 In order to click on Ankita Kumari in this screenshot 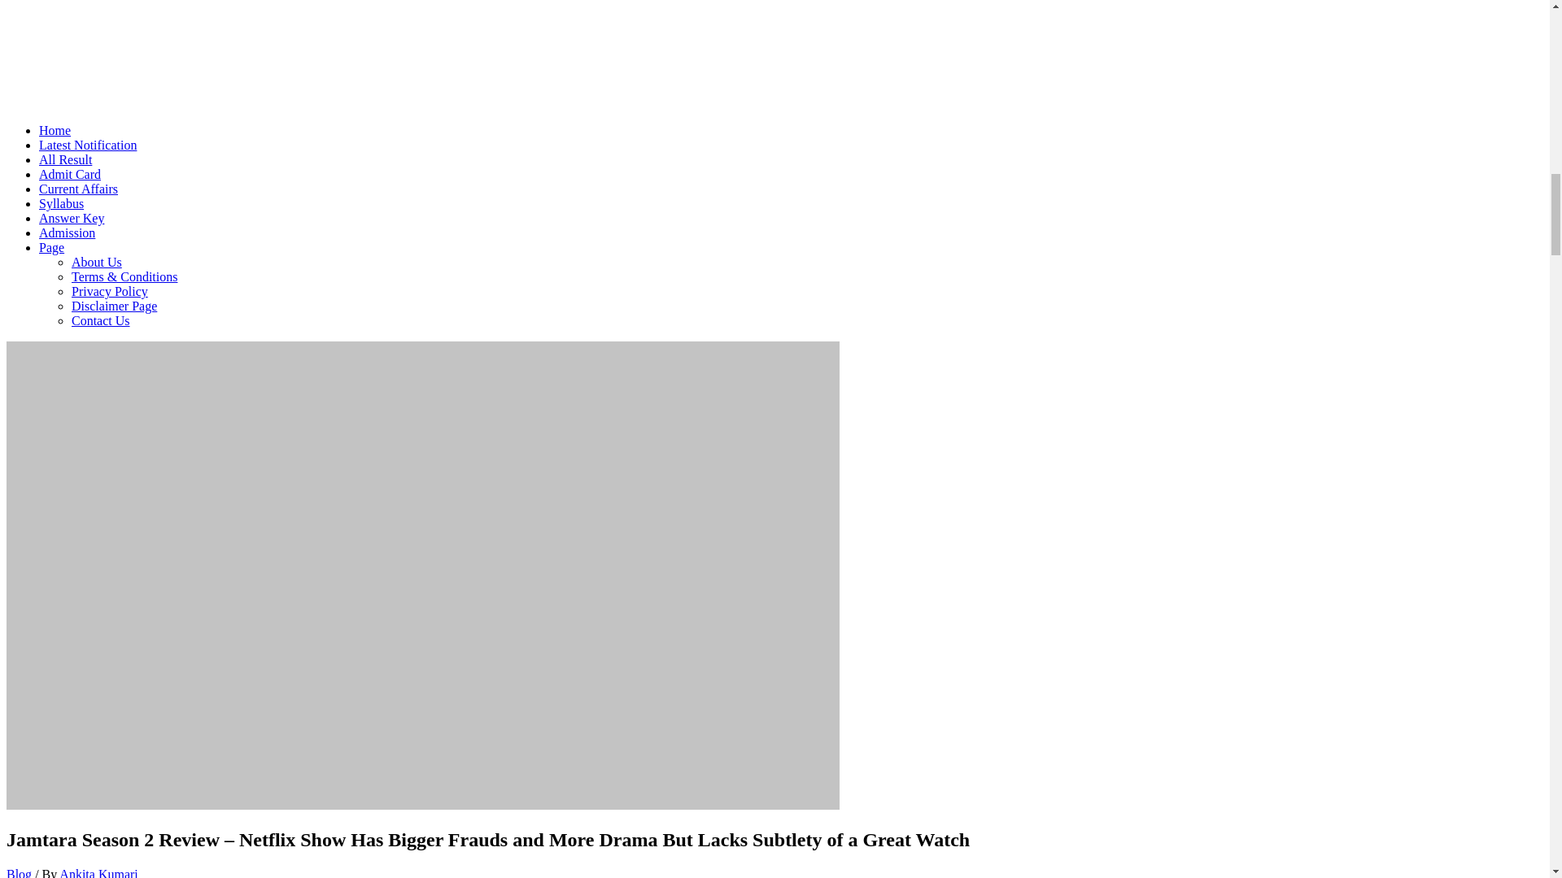, I will do `click(98, 873)`.